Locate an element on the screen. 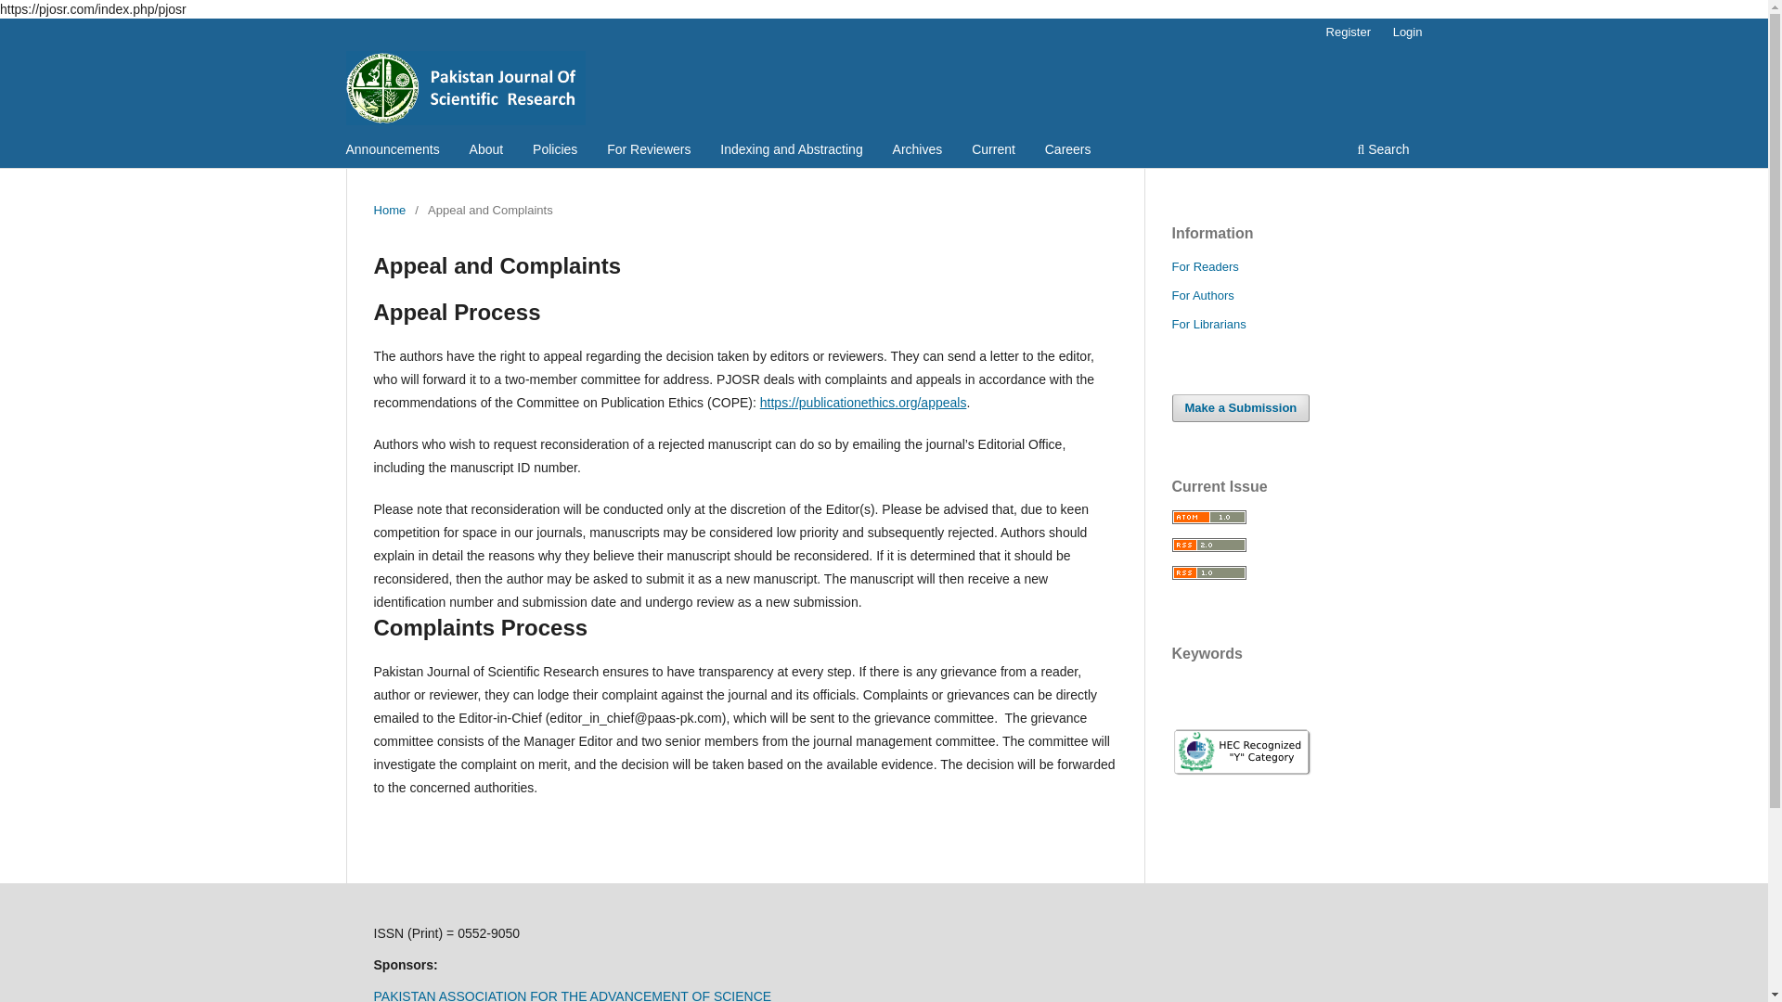 This screenshot has height=1002, width=1782. About is located at coordinates (486, 151).